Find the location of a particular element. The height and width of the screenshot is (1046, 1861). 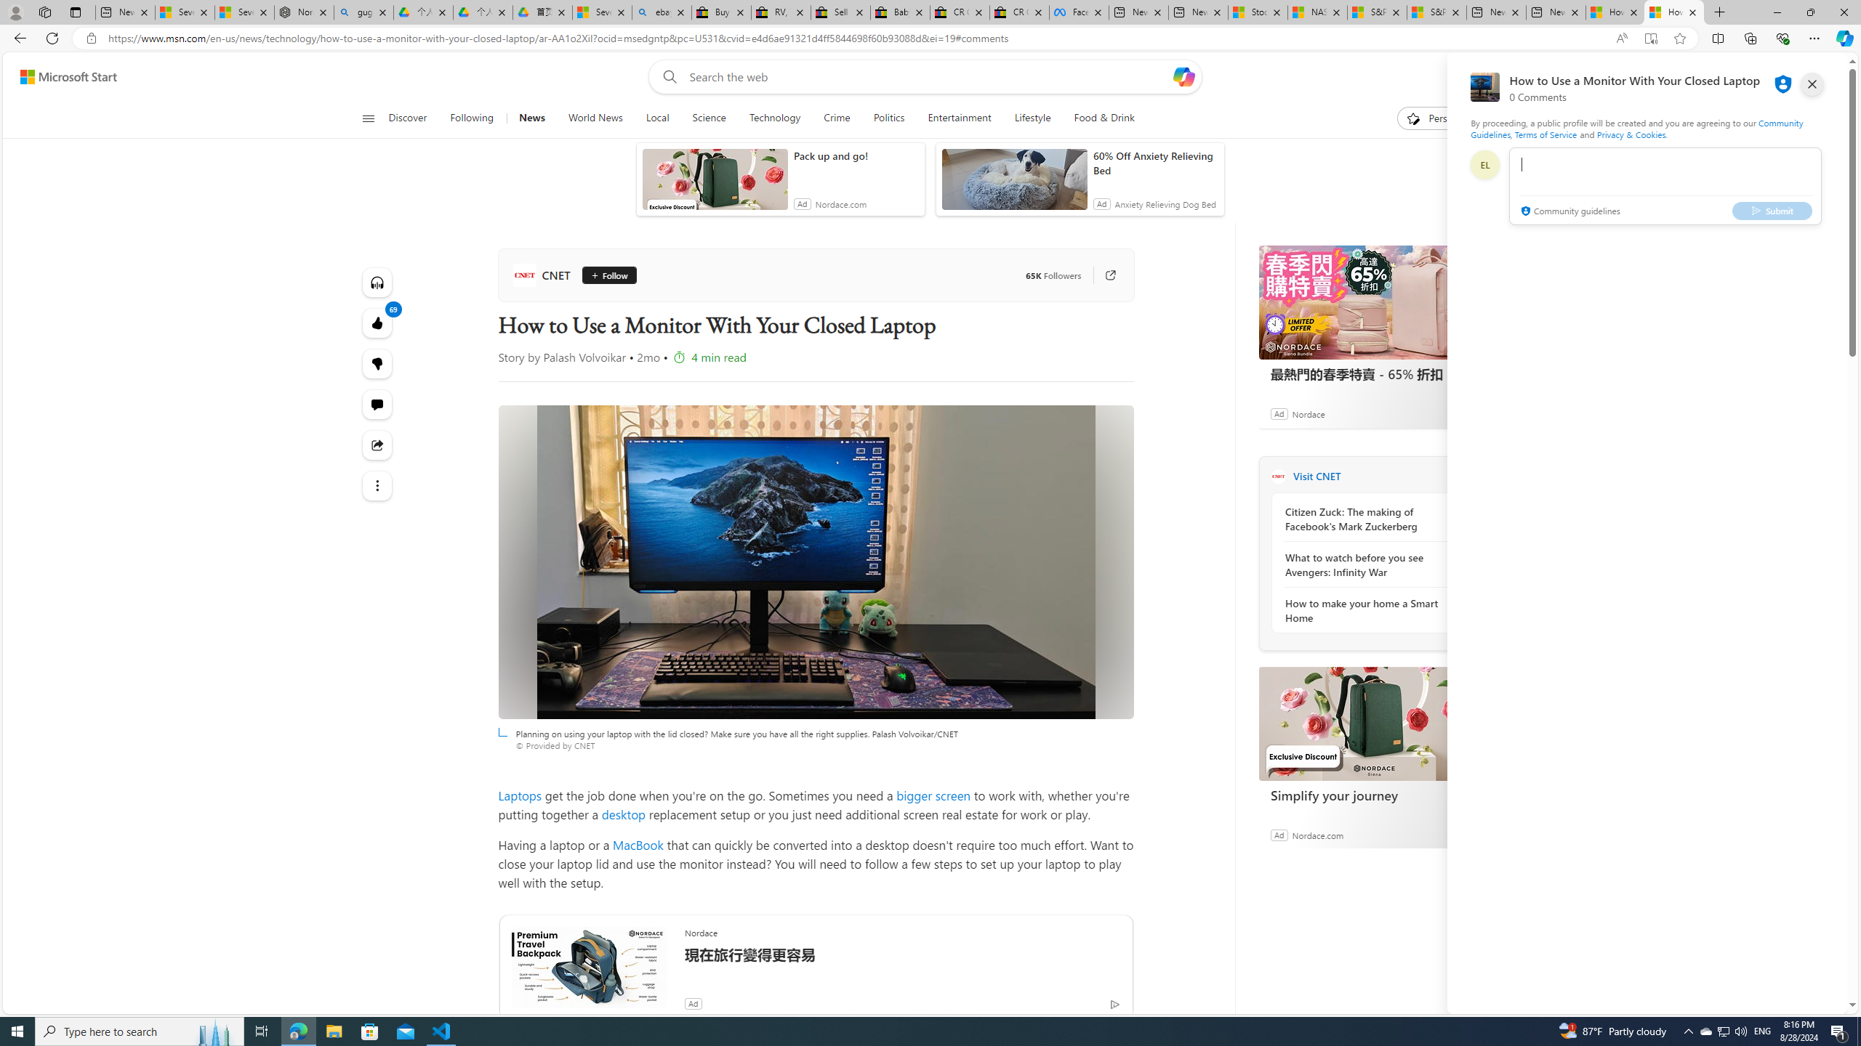

Food & Drink is located at coordinates (1098, 118).